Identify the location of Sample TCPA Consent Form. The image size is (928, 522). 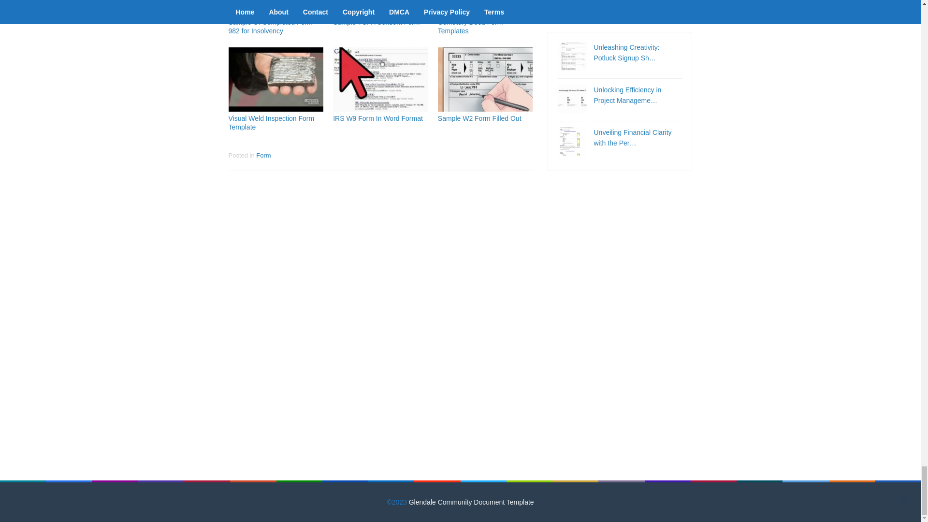
(376, 22).